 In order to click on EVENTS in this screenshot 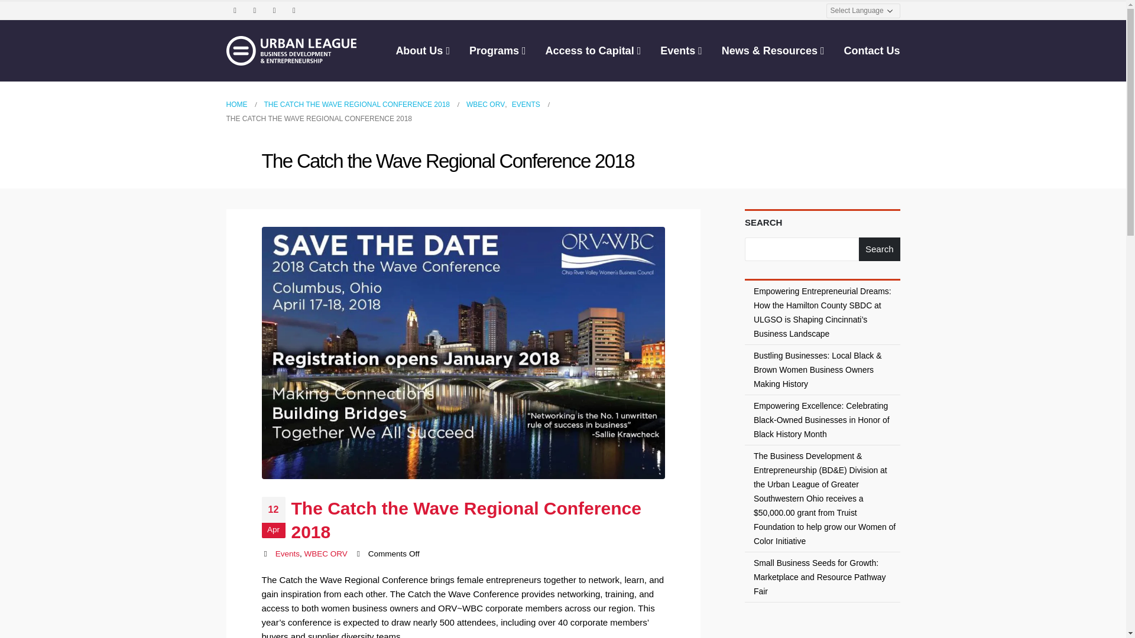, I will do `click(526, 105)`.